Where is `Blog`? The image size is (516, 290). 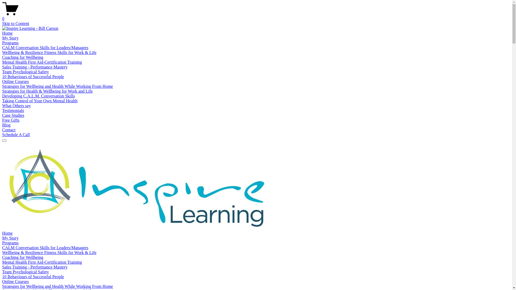 Blog is located at coordinates (6, 125).